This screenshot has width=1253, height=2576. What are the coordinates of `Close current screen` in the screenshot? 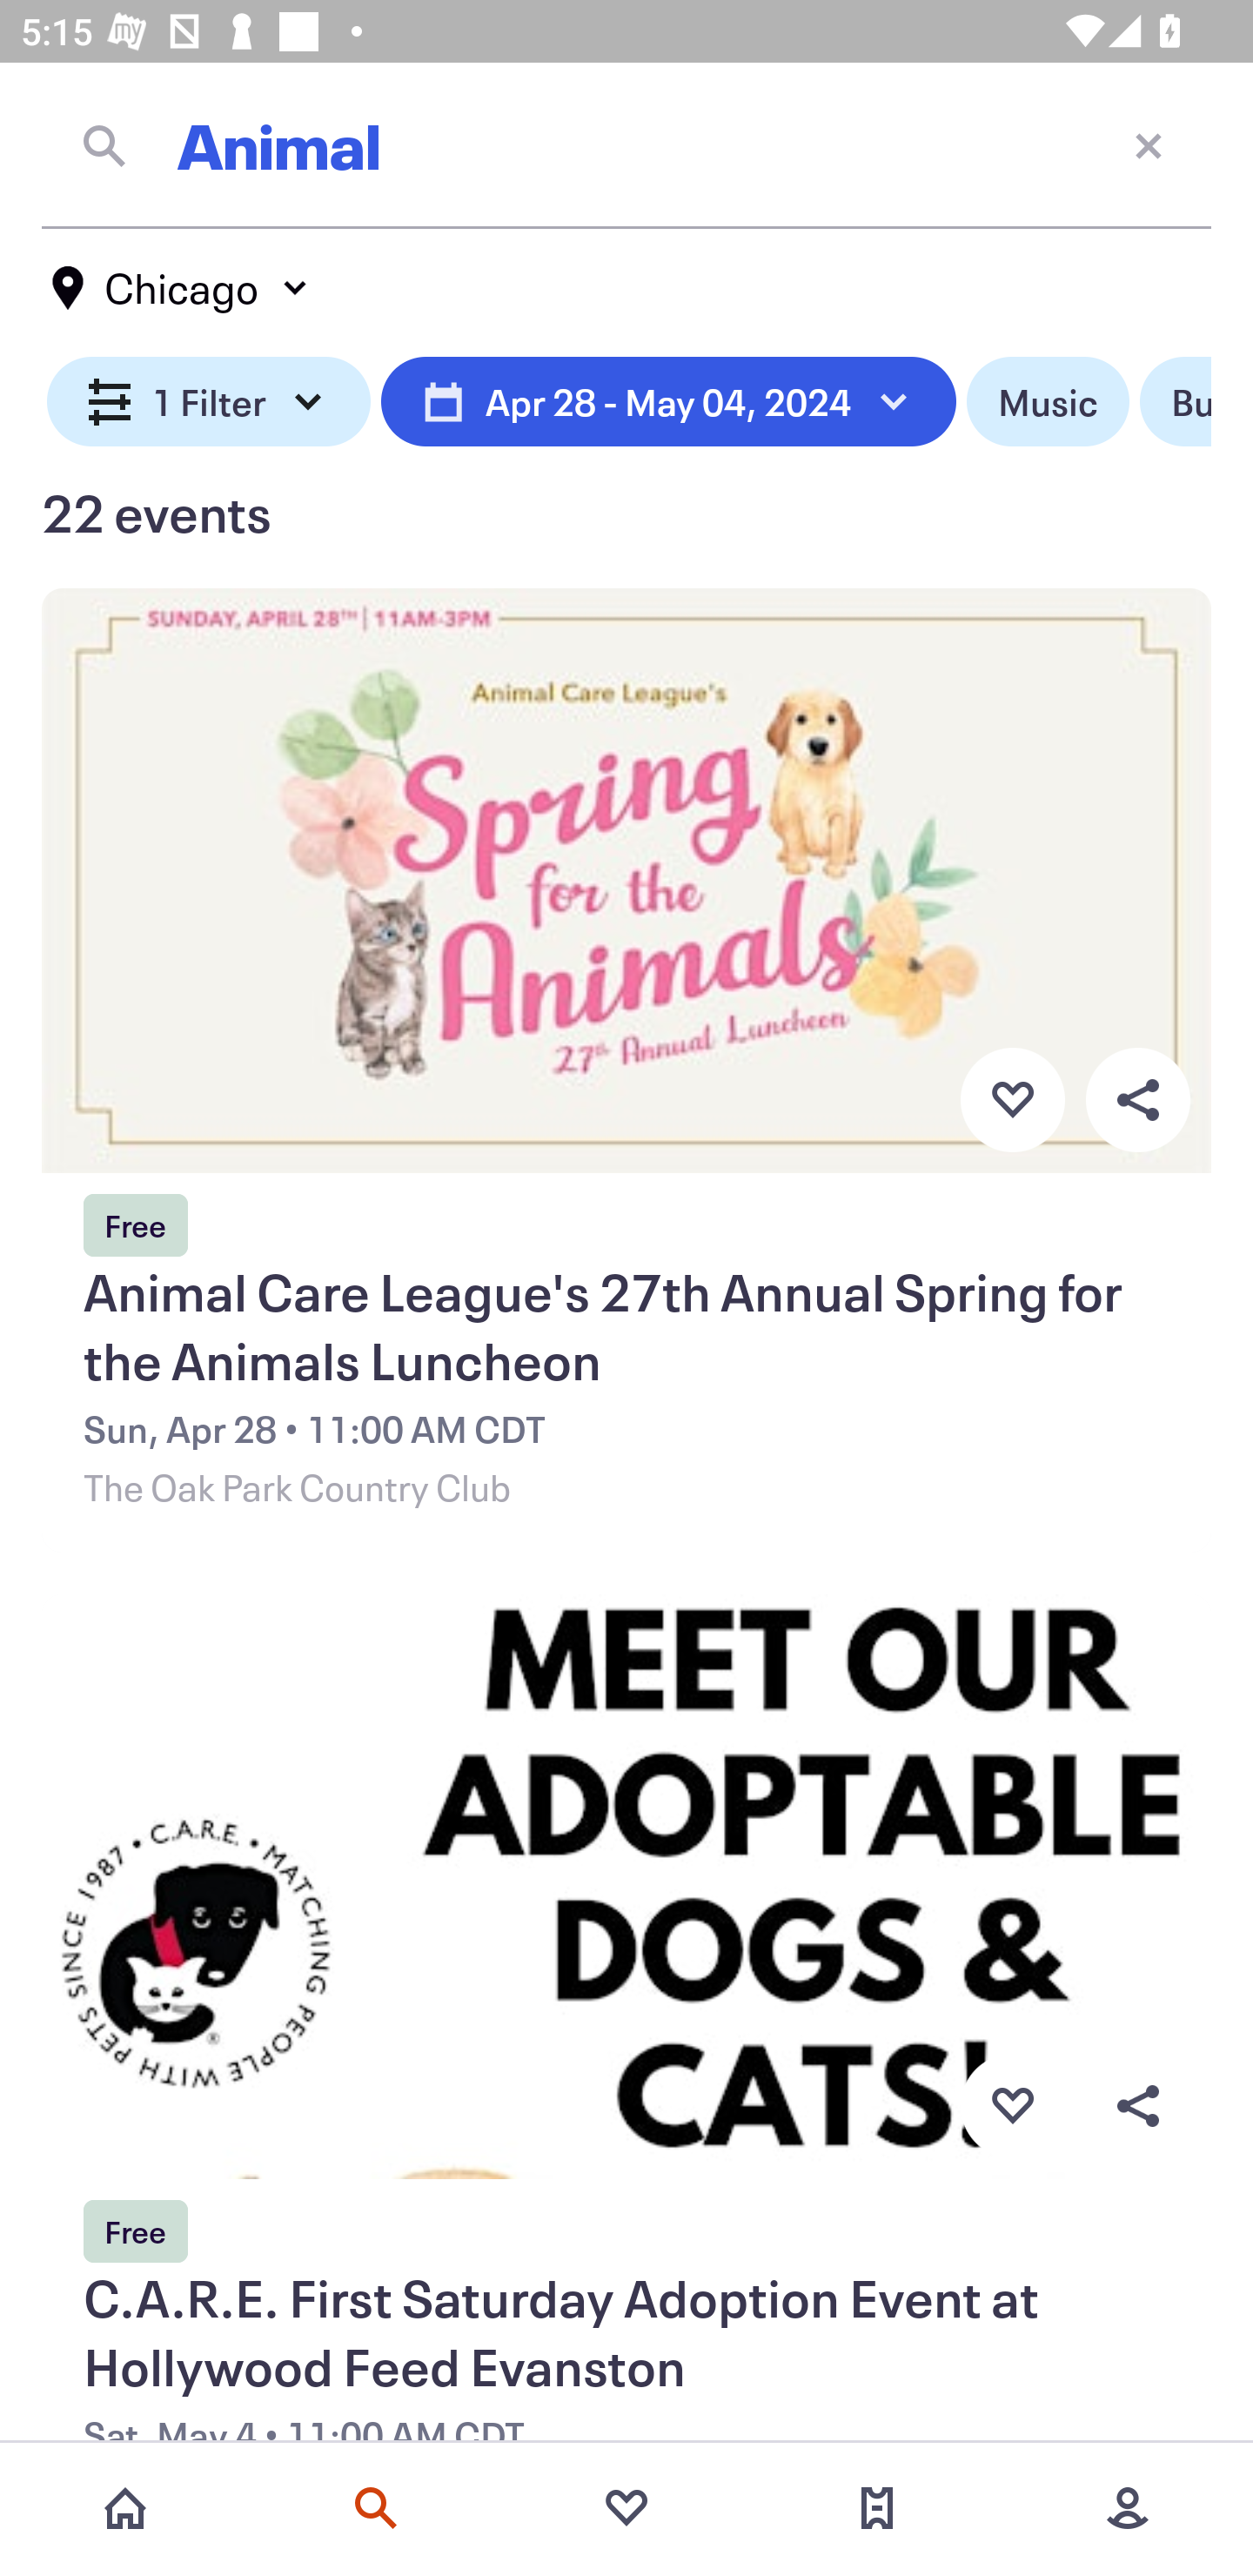 It's located at (1149, 144).